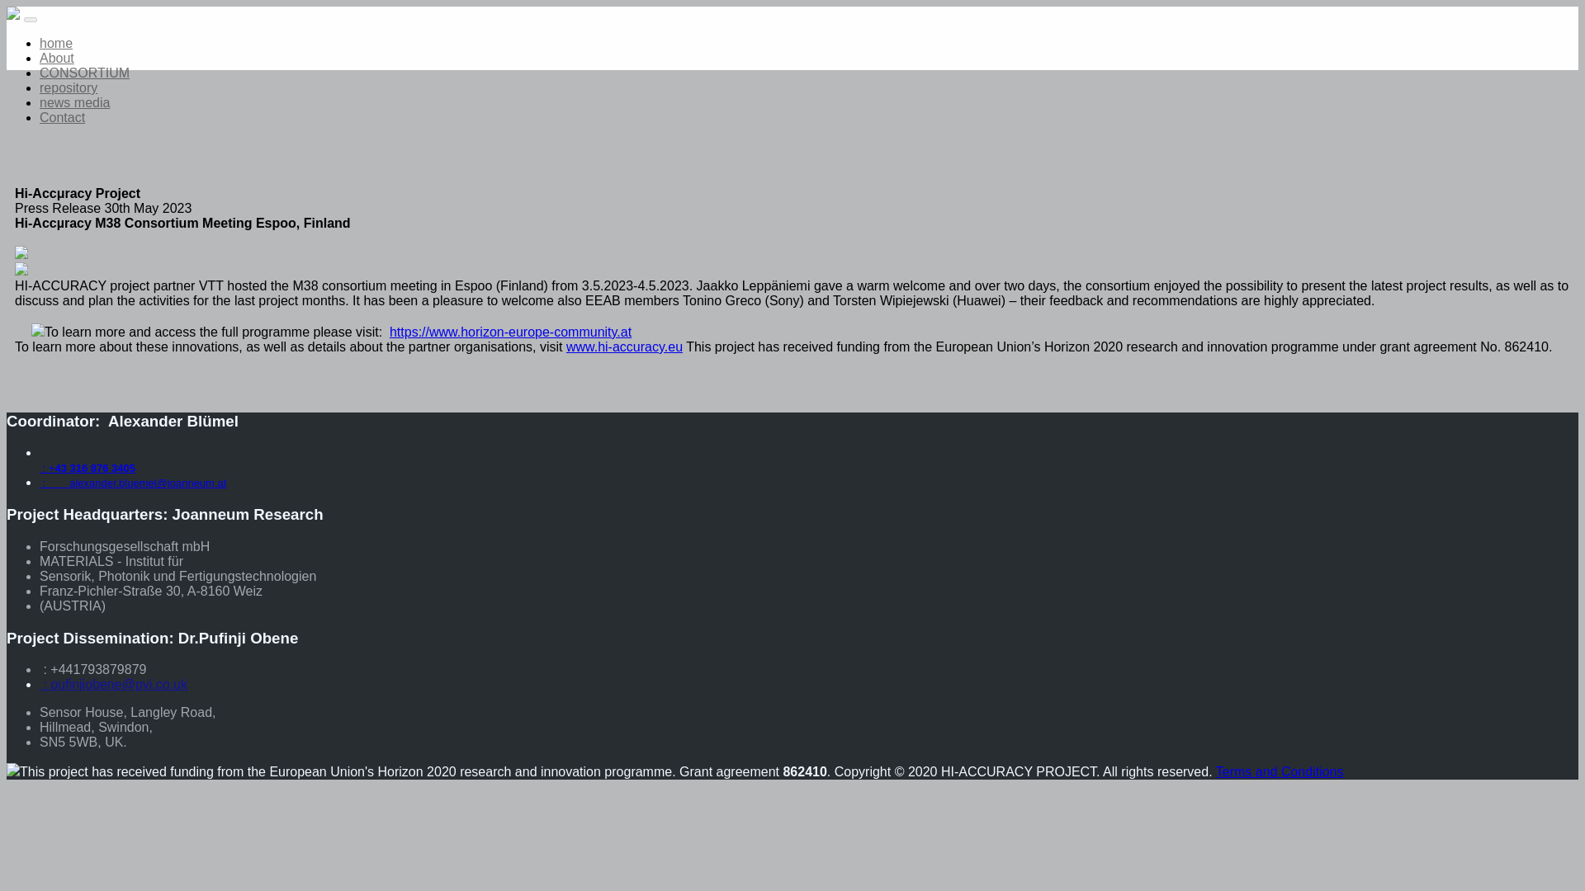 Image resolution: width=1585 pixels, height=891 pixels. I want to click on news media, so click(74, 102).